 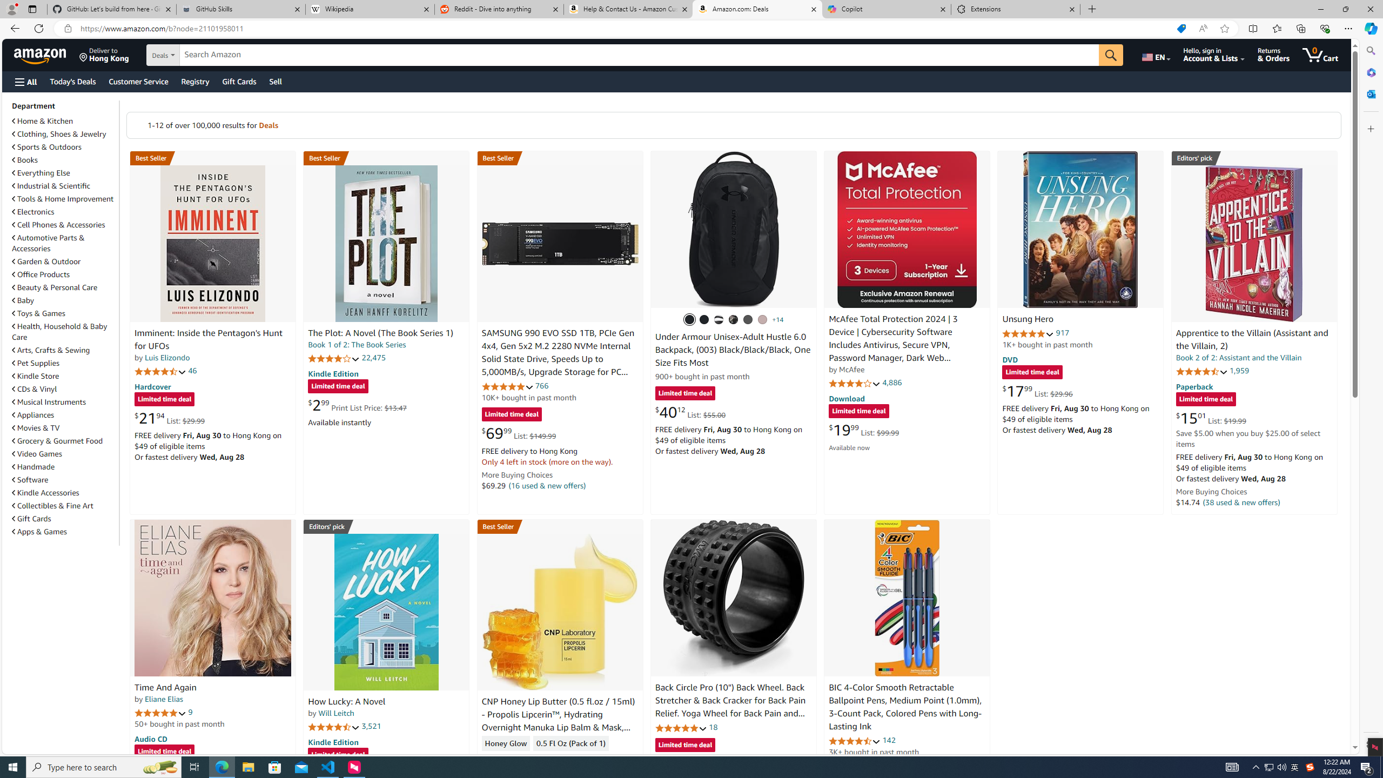 What do you see at coordinates (139, 81) in the screenshot?
I see `Customer Service` at bounding box center [139, 81].